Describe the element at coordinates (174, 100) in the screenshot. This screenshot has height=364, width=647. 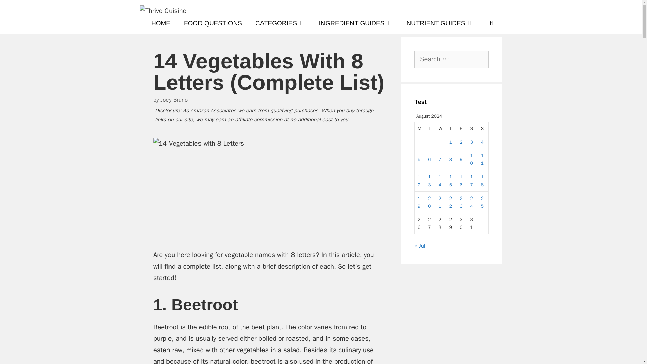
I see `View all posts by Joey Bruno` at that location.